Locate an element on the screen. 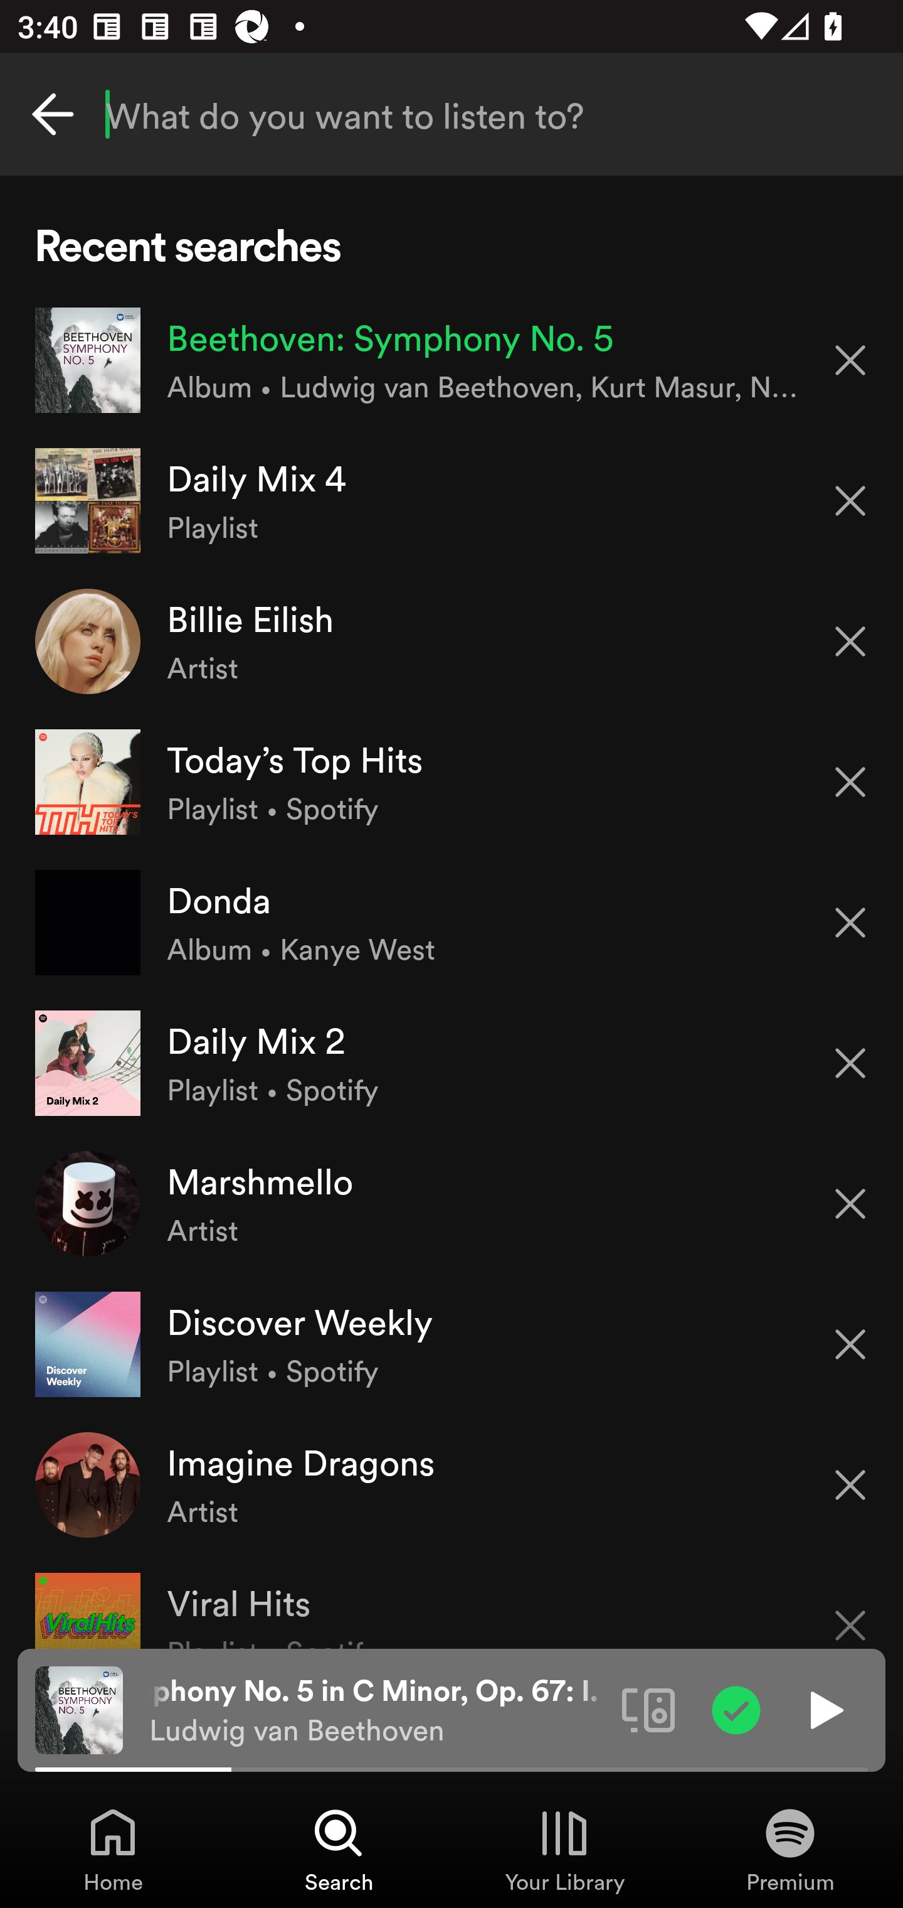  Remove is located at coordinates (850, 1063).